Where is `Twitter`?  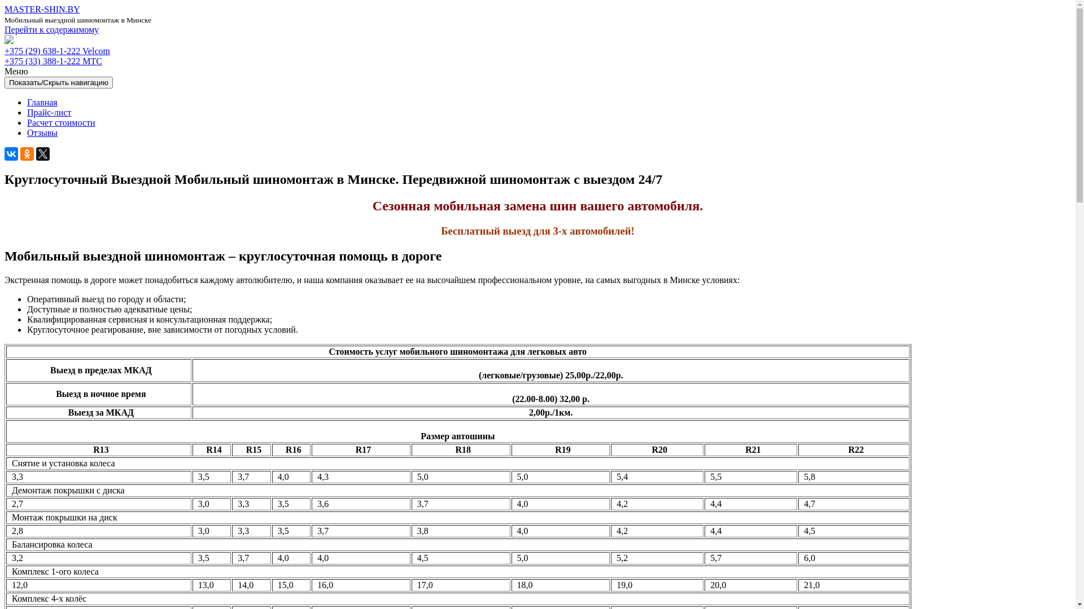 Twitter is located at coordinates (43, 154).